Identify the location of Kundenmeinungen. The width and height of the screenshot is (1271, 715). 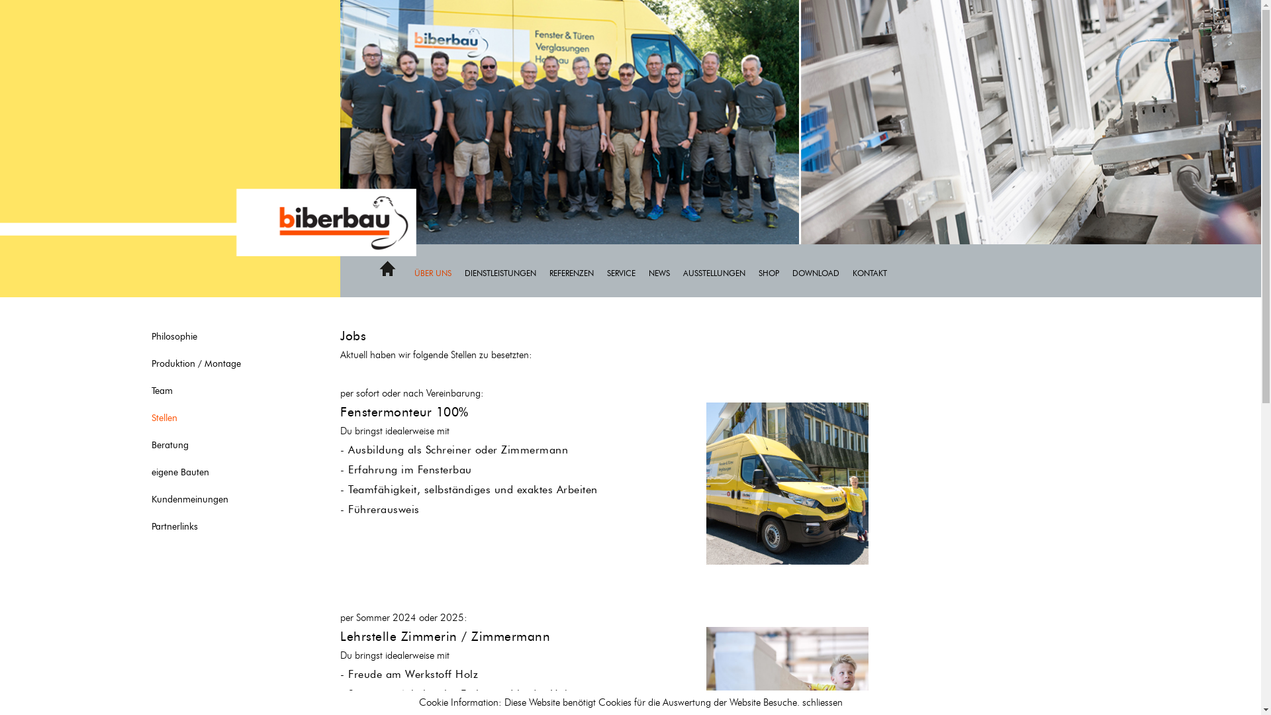
(211, 499).